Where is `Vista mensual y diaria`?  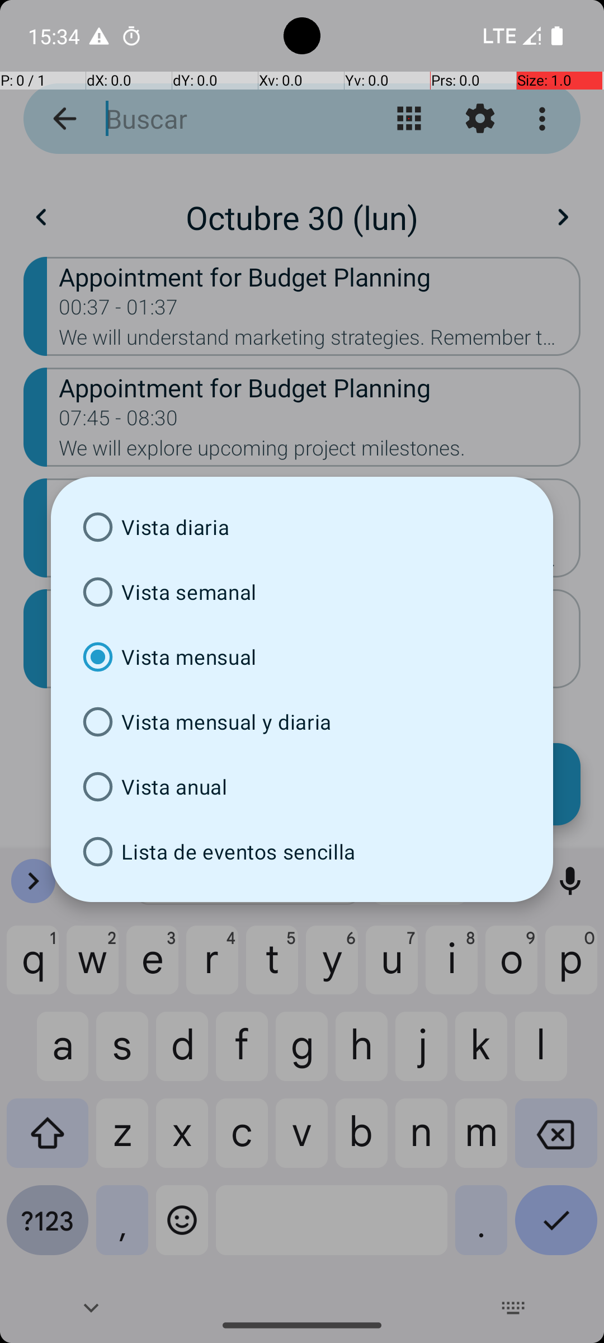
Vista mensual y diaria is located at coordinates (302, 722).